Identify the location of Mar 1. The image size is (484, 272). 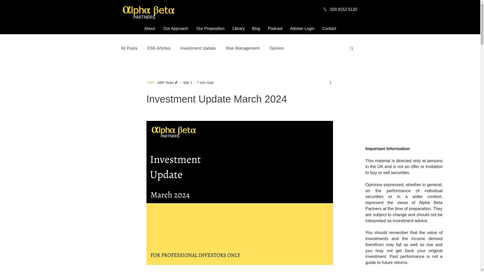
(188, 82).